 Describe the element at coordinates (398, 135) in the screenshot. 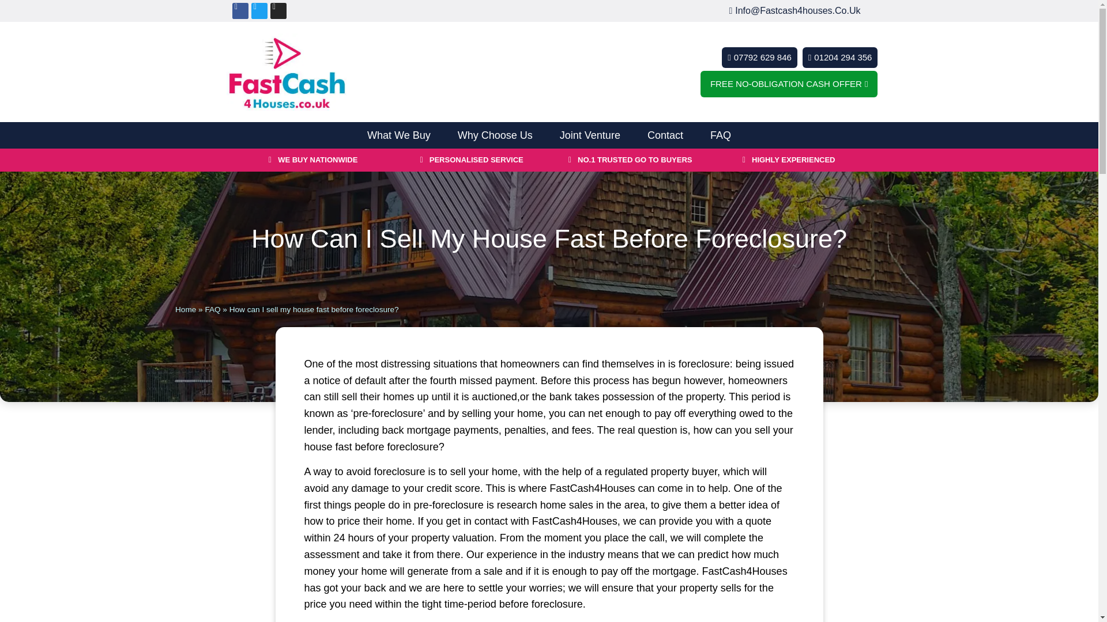

I see `What We Buy` at that location.